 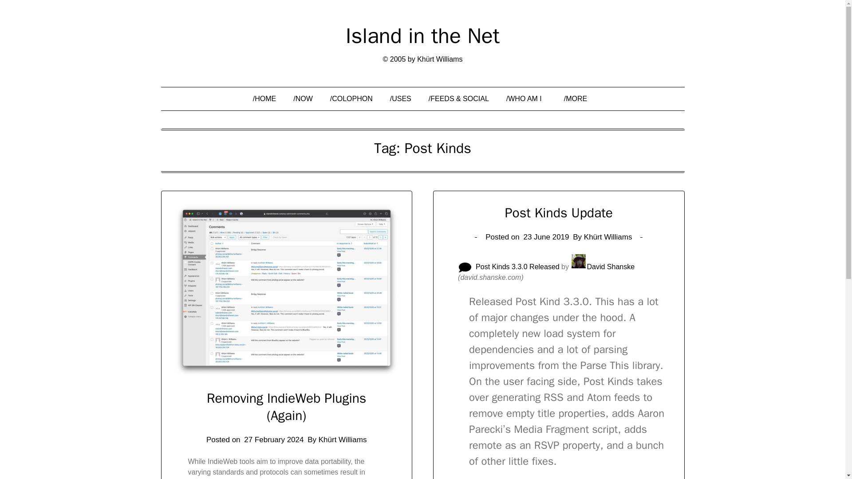 I want to click on Island in the Net, so click(x=422, y=35).